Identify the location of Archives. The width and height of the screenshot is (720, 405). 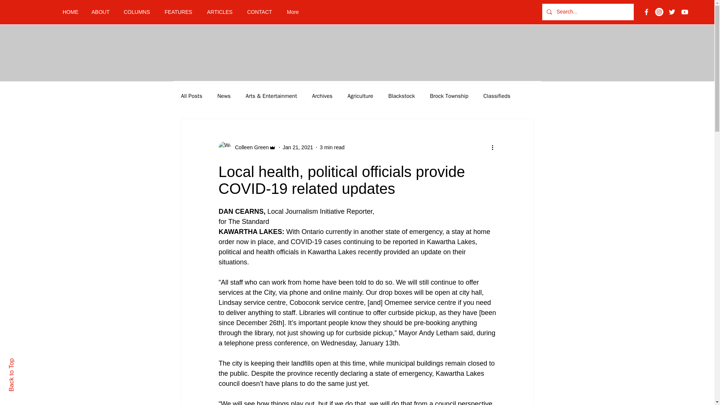
(322, 96).